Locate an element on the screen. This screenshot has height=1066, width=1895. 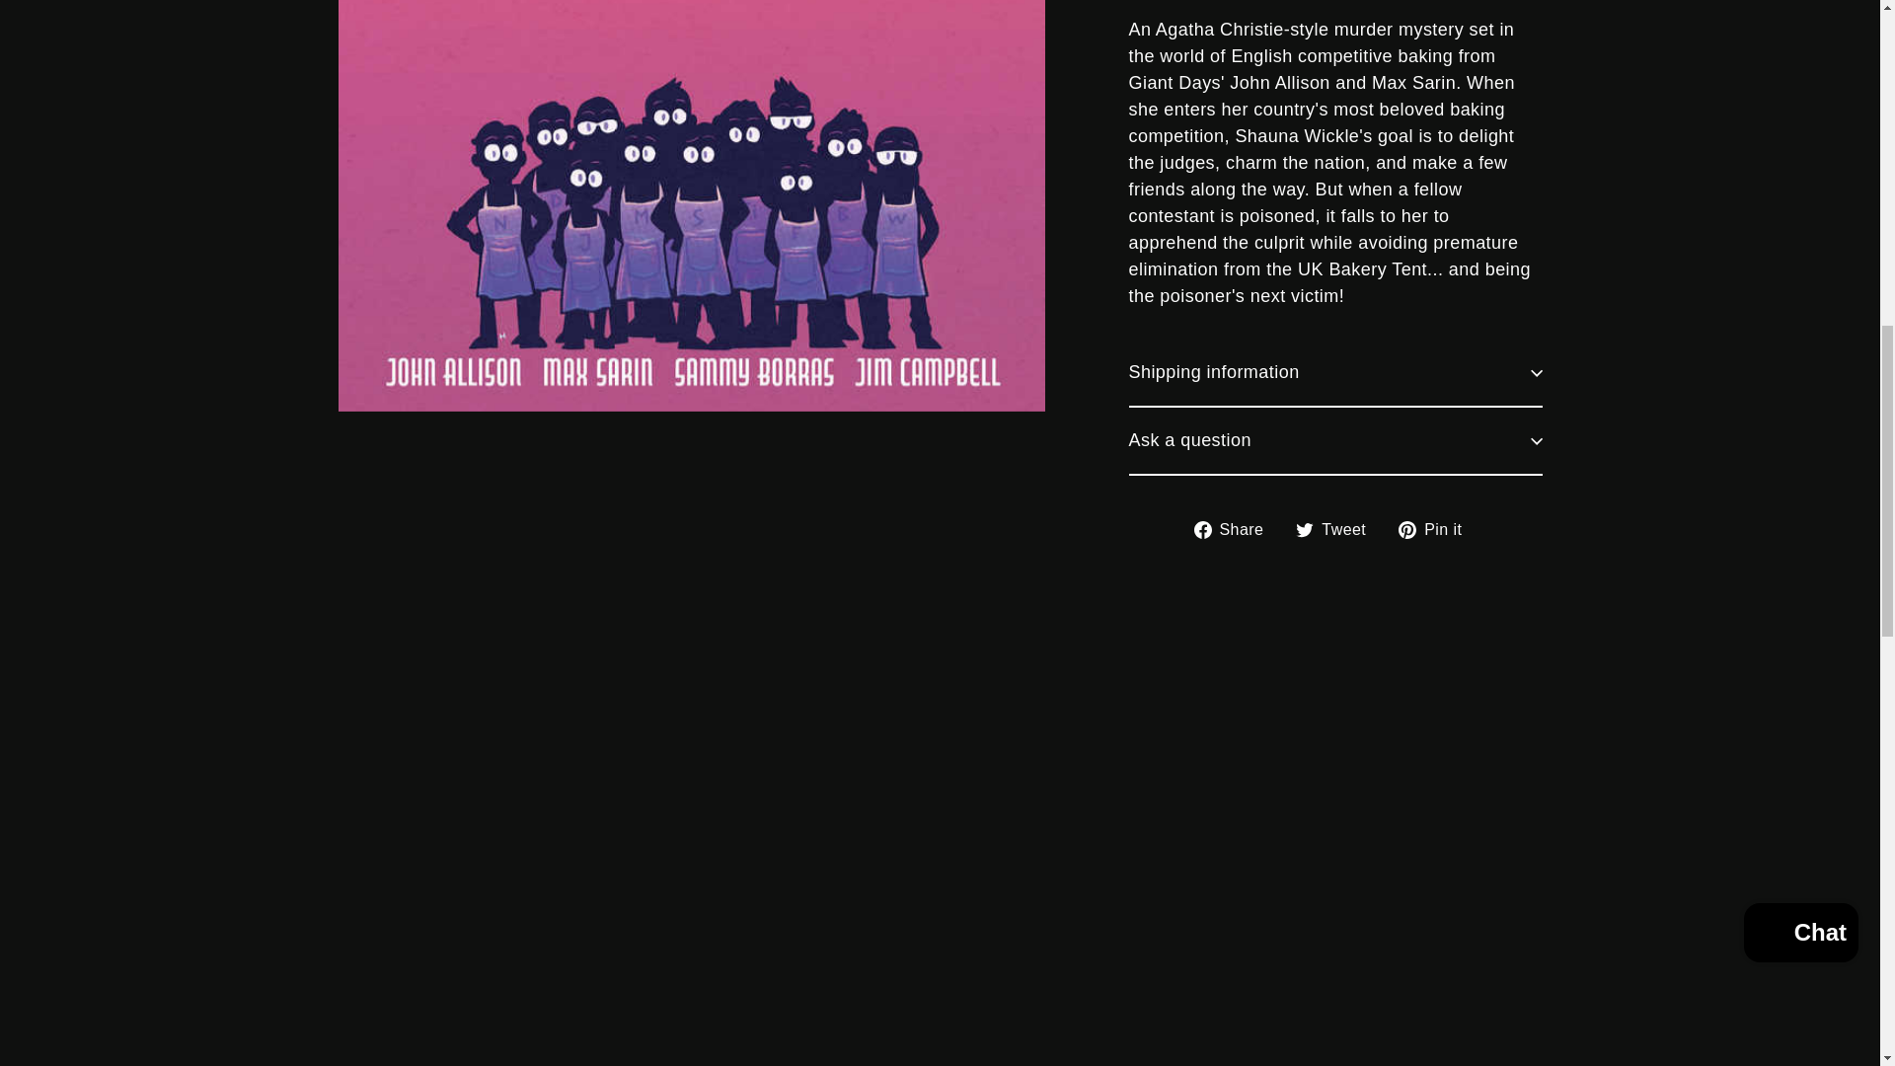
Share on Facebook is located at coordinates (1236, 529).